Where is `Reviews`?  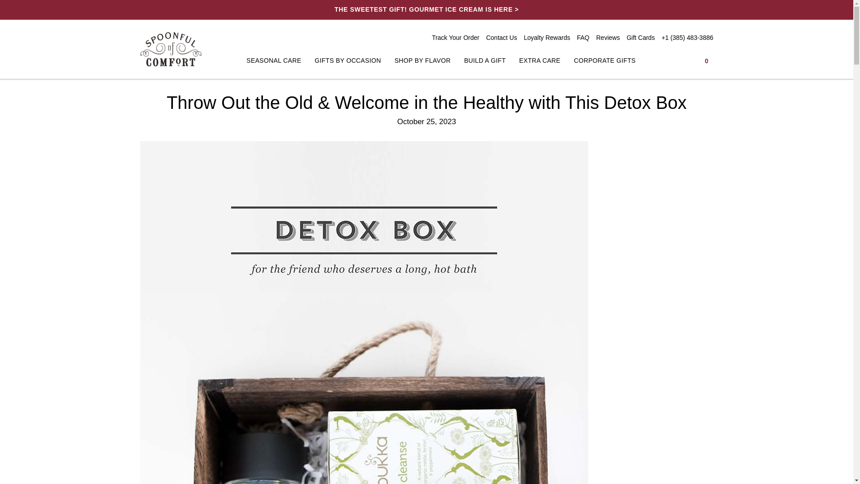
Reviews is located at coordinates (608, 37).